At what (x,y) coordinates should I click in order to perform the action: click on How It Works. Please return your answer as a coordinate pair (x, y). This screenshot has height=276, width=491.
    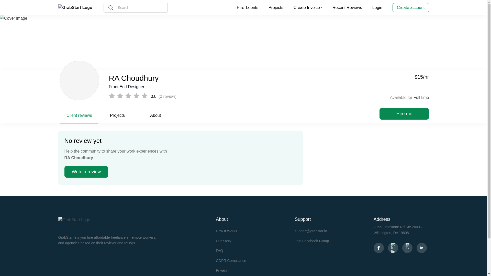
    Looking at the image, I should click on (227, 231).